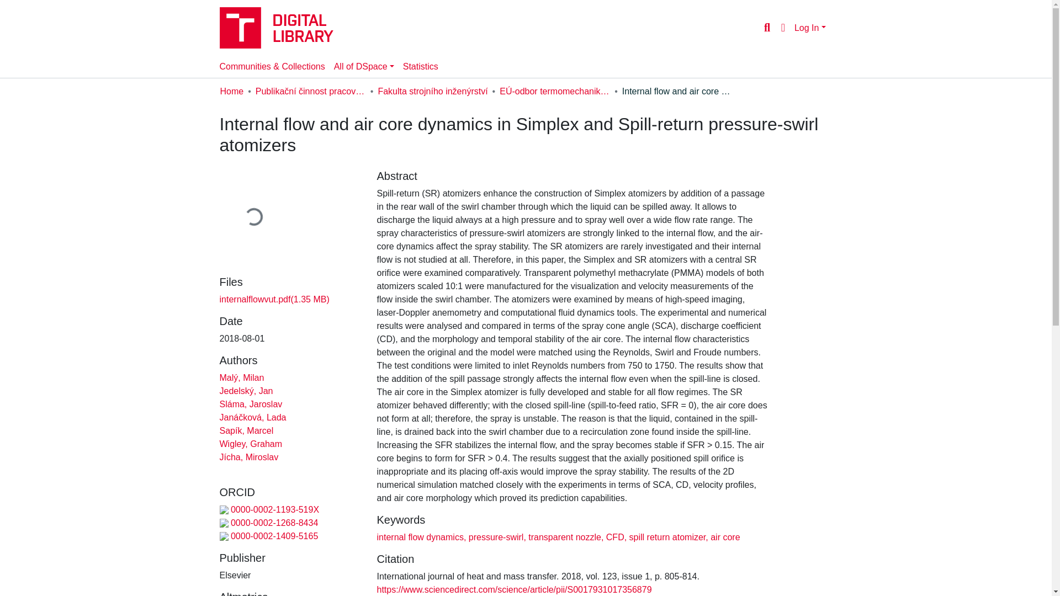 The width and height of the screenshot is (1060, 596). Describe the element at coordinates (614, 537) in the screenshot. I see `CFD,` at that location.